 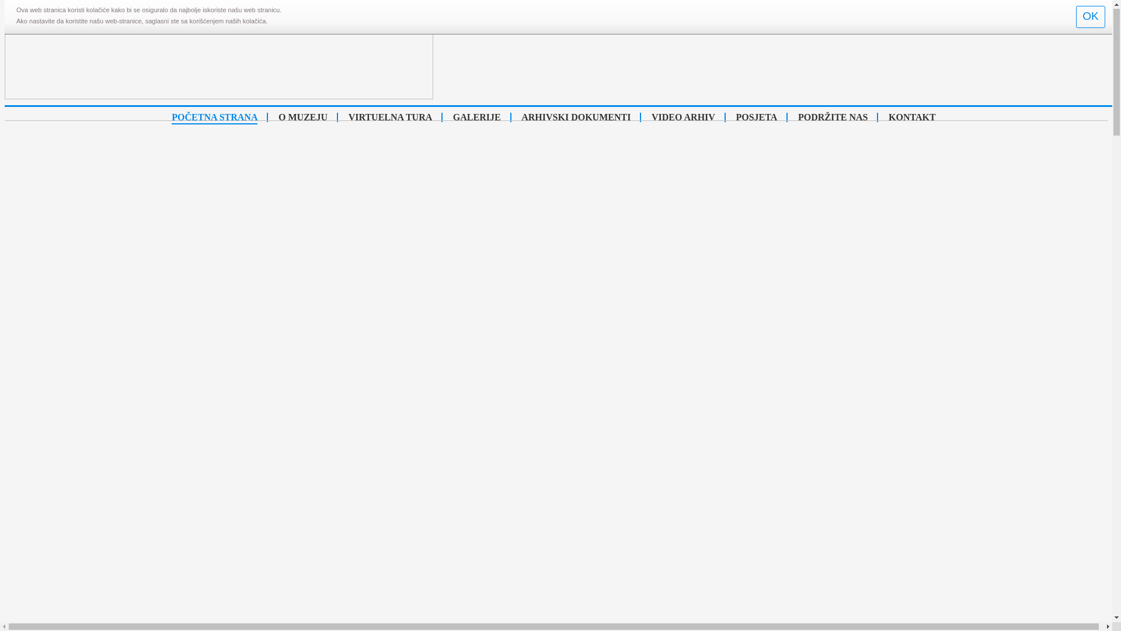 What do you see at coordinates (477, 118) in the screenshot?
I see `GALERIJE` at bounding box center [477, 118].